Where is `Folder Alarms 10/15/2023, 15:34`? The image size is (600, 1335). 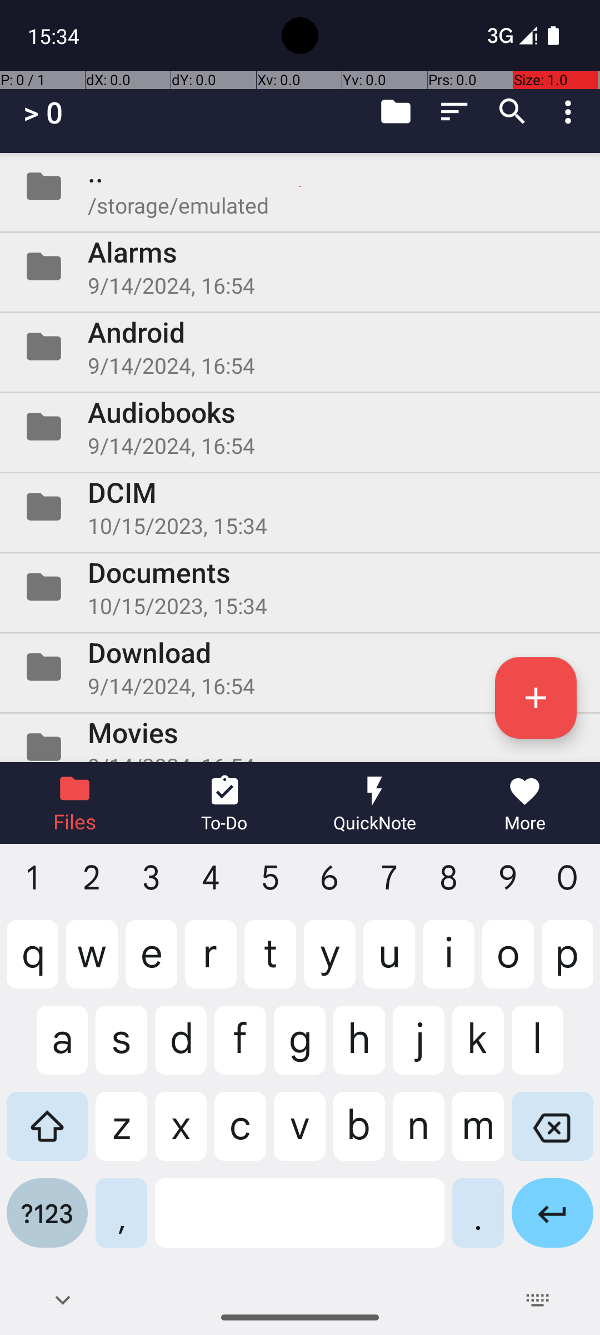 Folder Alarms 10/15/2023, 15:34 is located at coordinates (300, 266).